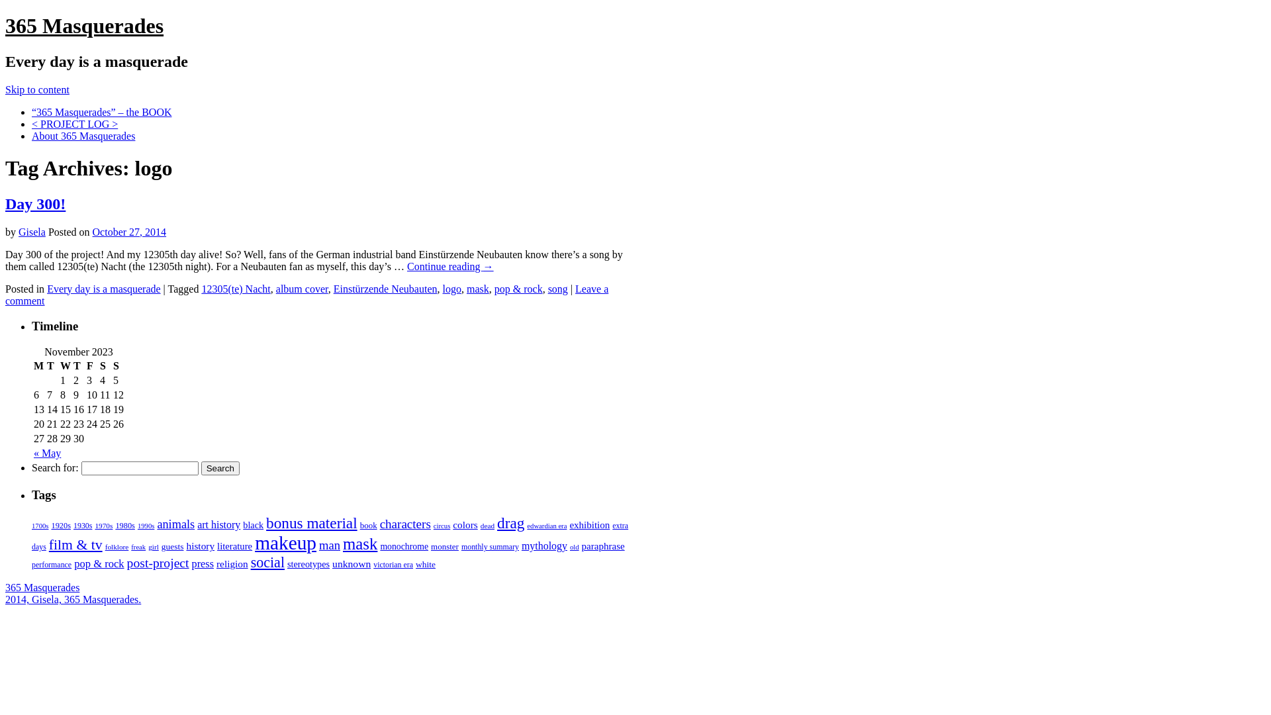 This screenshot has height=715, width=1271. Describe the element at coordinates (37, 90) in the screenshot. I see `Skip to content` at that location.